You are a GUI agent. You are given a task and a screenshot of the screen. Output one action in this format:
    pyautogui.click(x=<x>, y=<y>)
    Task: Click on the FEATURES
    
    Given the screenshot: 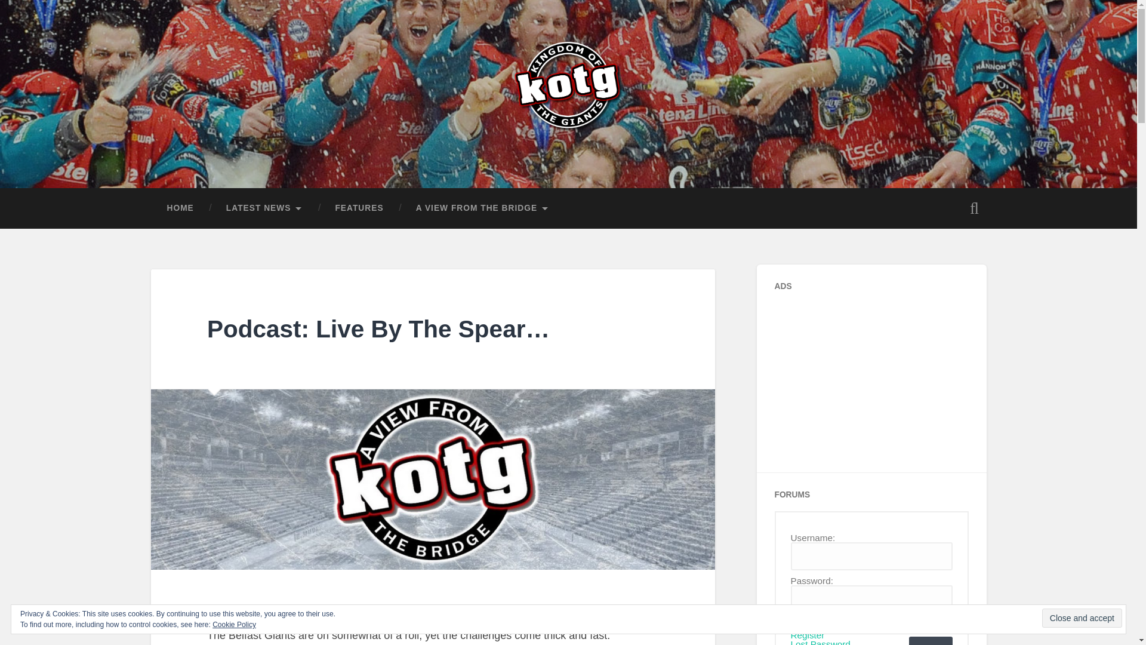 What is the action you would take?
    pyautogui.click(x=358, y=208)
    